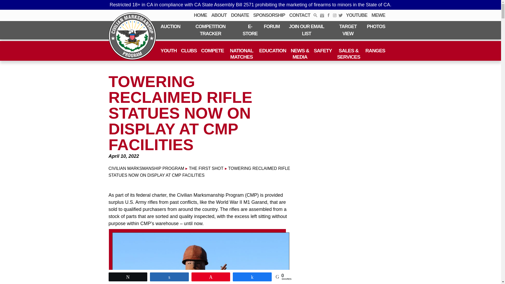 The width and height of the screenshot is (505, 284). Describe the element at coordinates (300, 15) in the screenshot. I see `CONTACT` at that location.